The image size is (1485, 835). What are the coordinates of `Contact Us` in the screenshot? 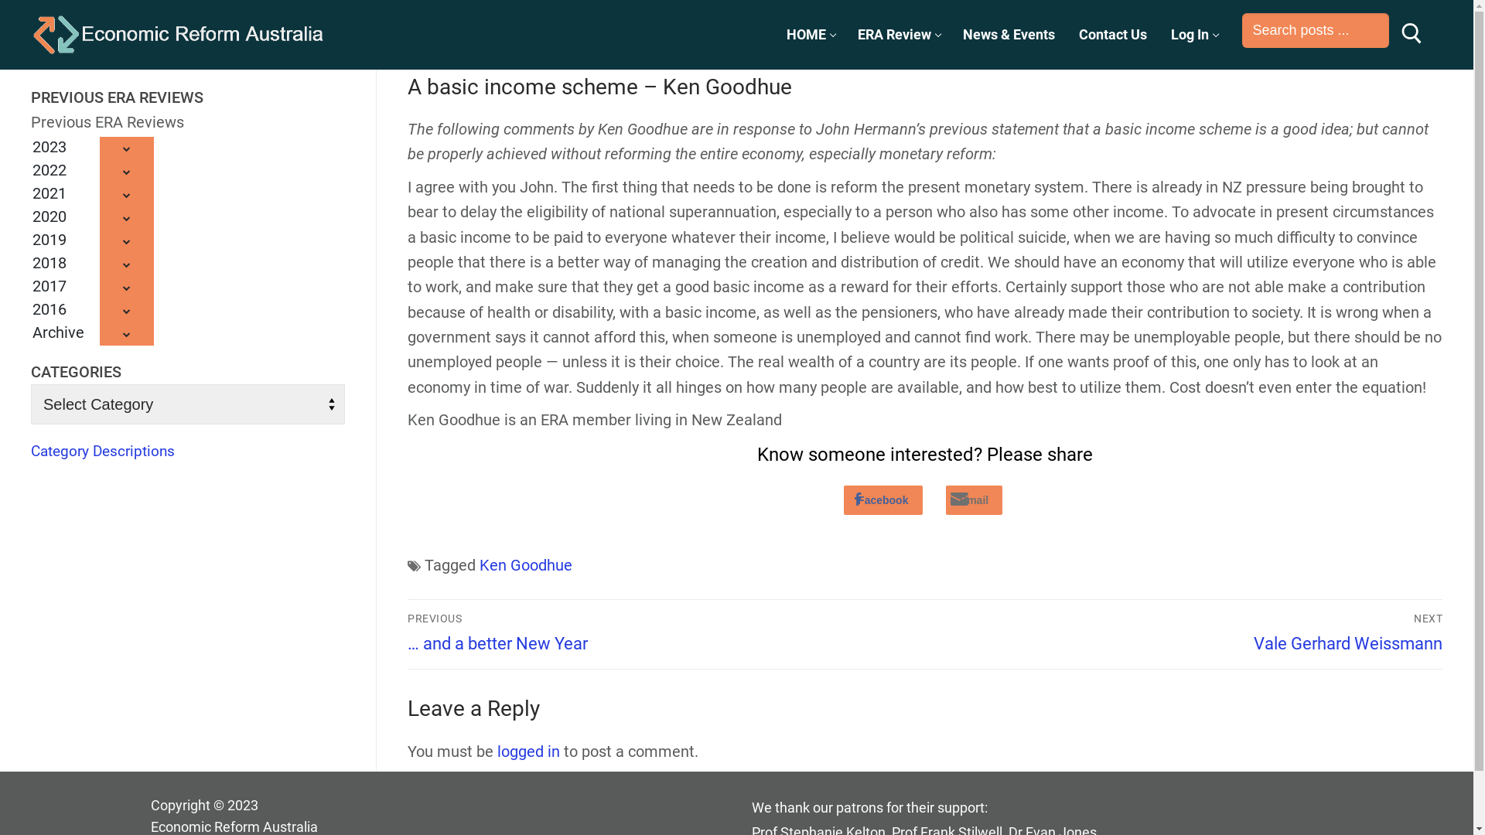 It's located at (1113, 35).